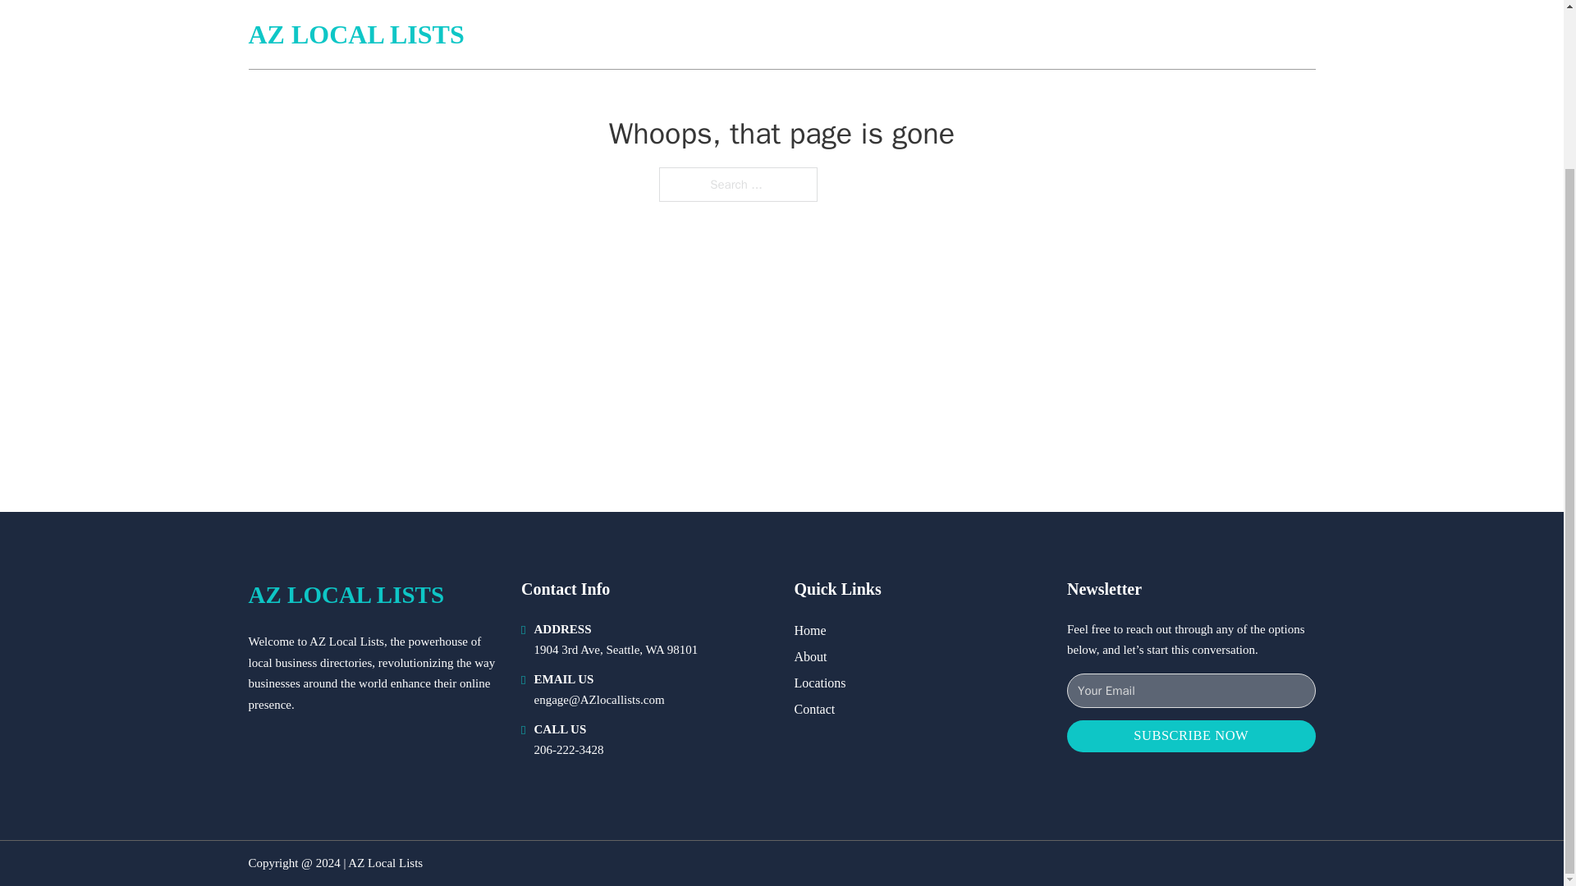 The image size is (1576, 886). I want to click on Contact, so click(814, 709).